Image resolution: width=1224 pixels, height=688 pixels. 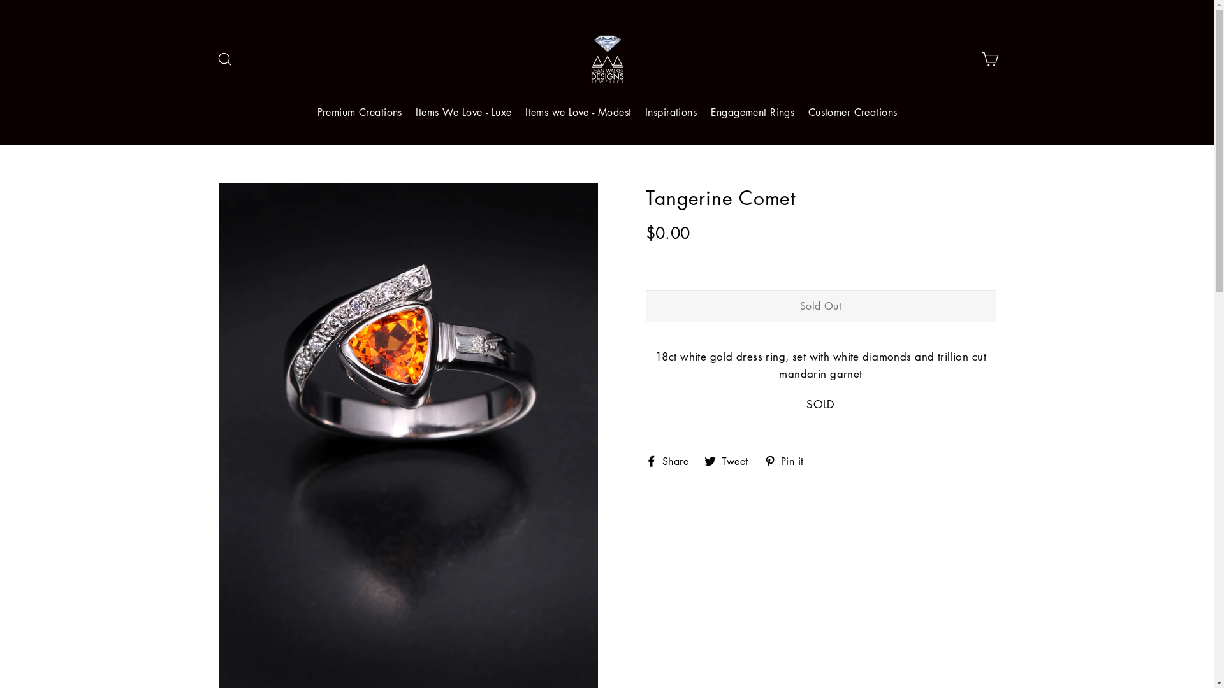 What do you see at coordinates (672, 460) in the screenshot?
I see `Share
Share on Facebook` at bounding box center [672, 460].